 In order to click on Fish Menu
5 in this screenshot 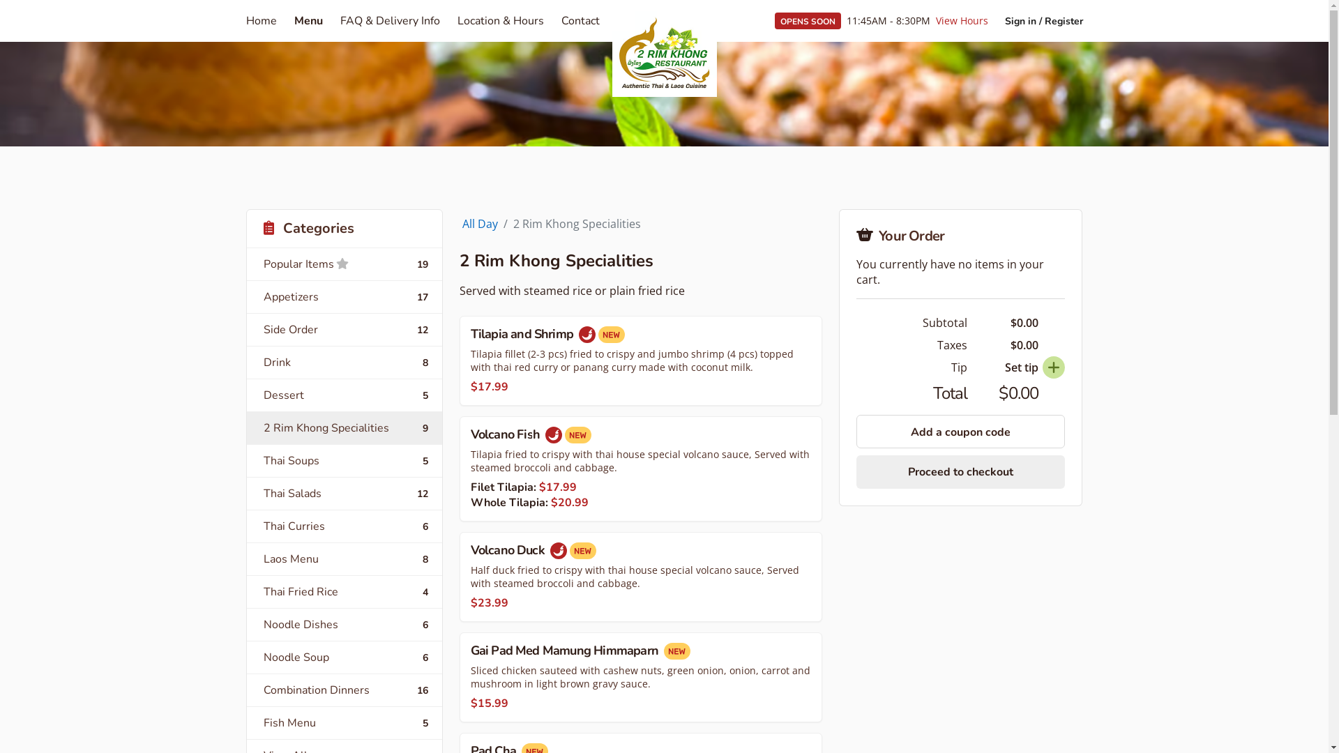, I will do `click(345, 722)`.